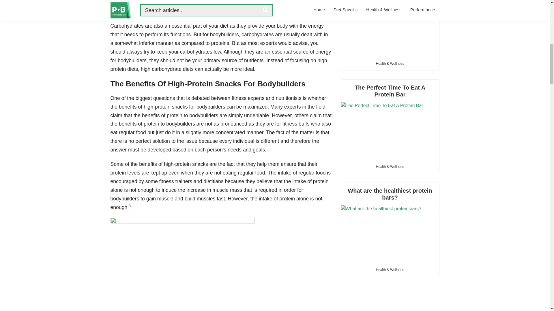 This screenshot has width=554, height=311. What do you see at coordinates (390, 28) in the screenshot?
I see `How Many Protein Bars Can I Eat A Day?` at bounding box center [390, 28].